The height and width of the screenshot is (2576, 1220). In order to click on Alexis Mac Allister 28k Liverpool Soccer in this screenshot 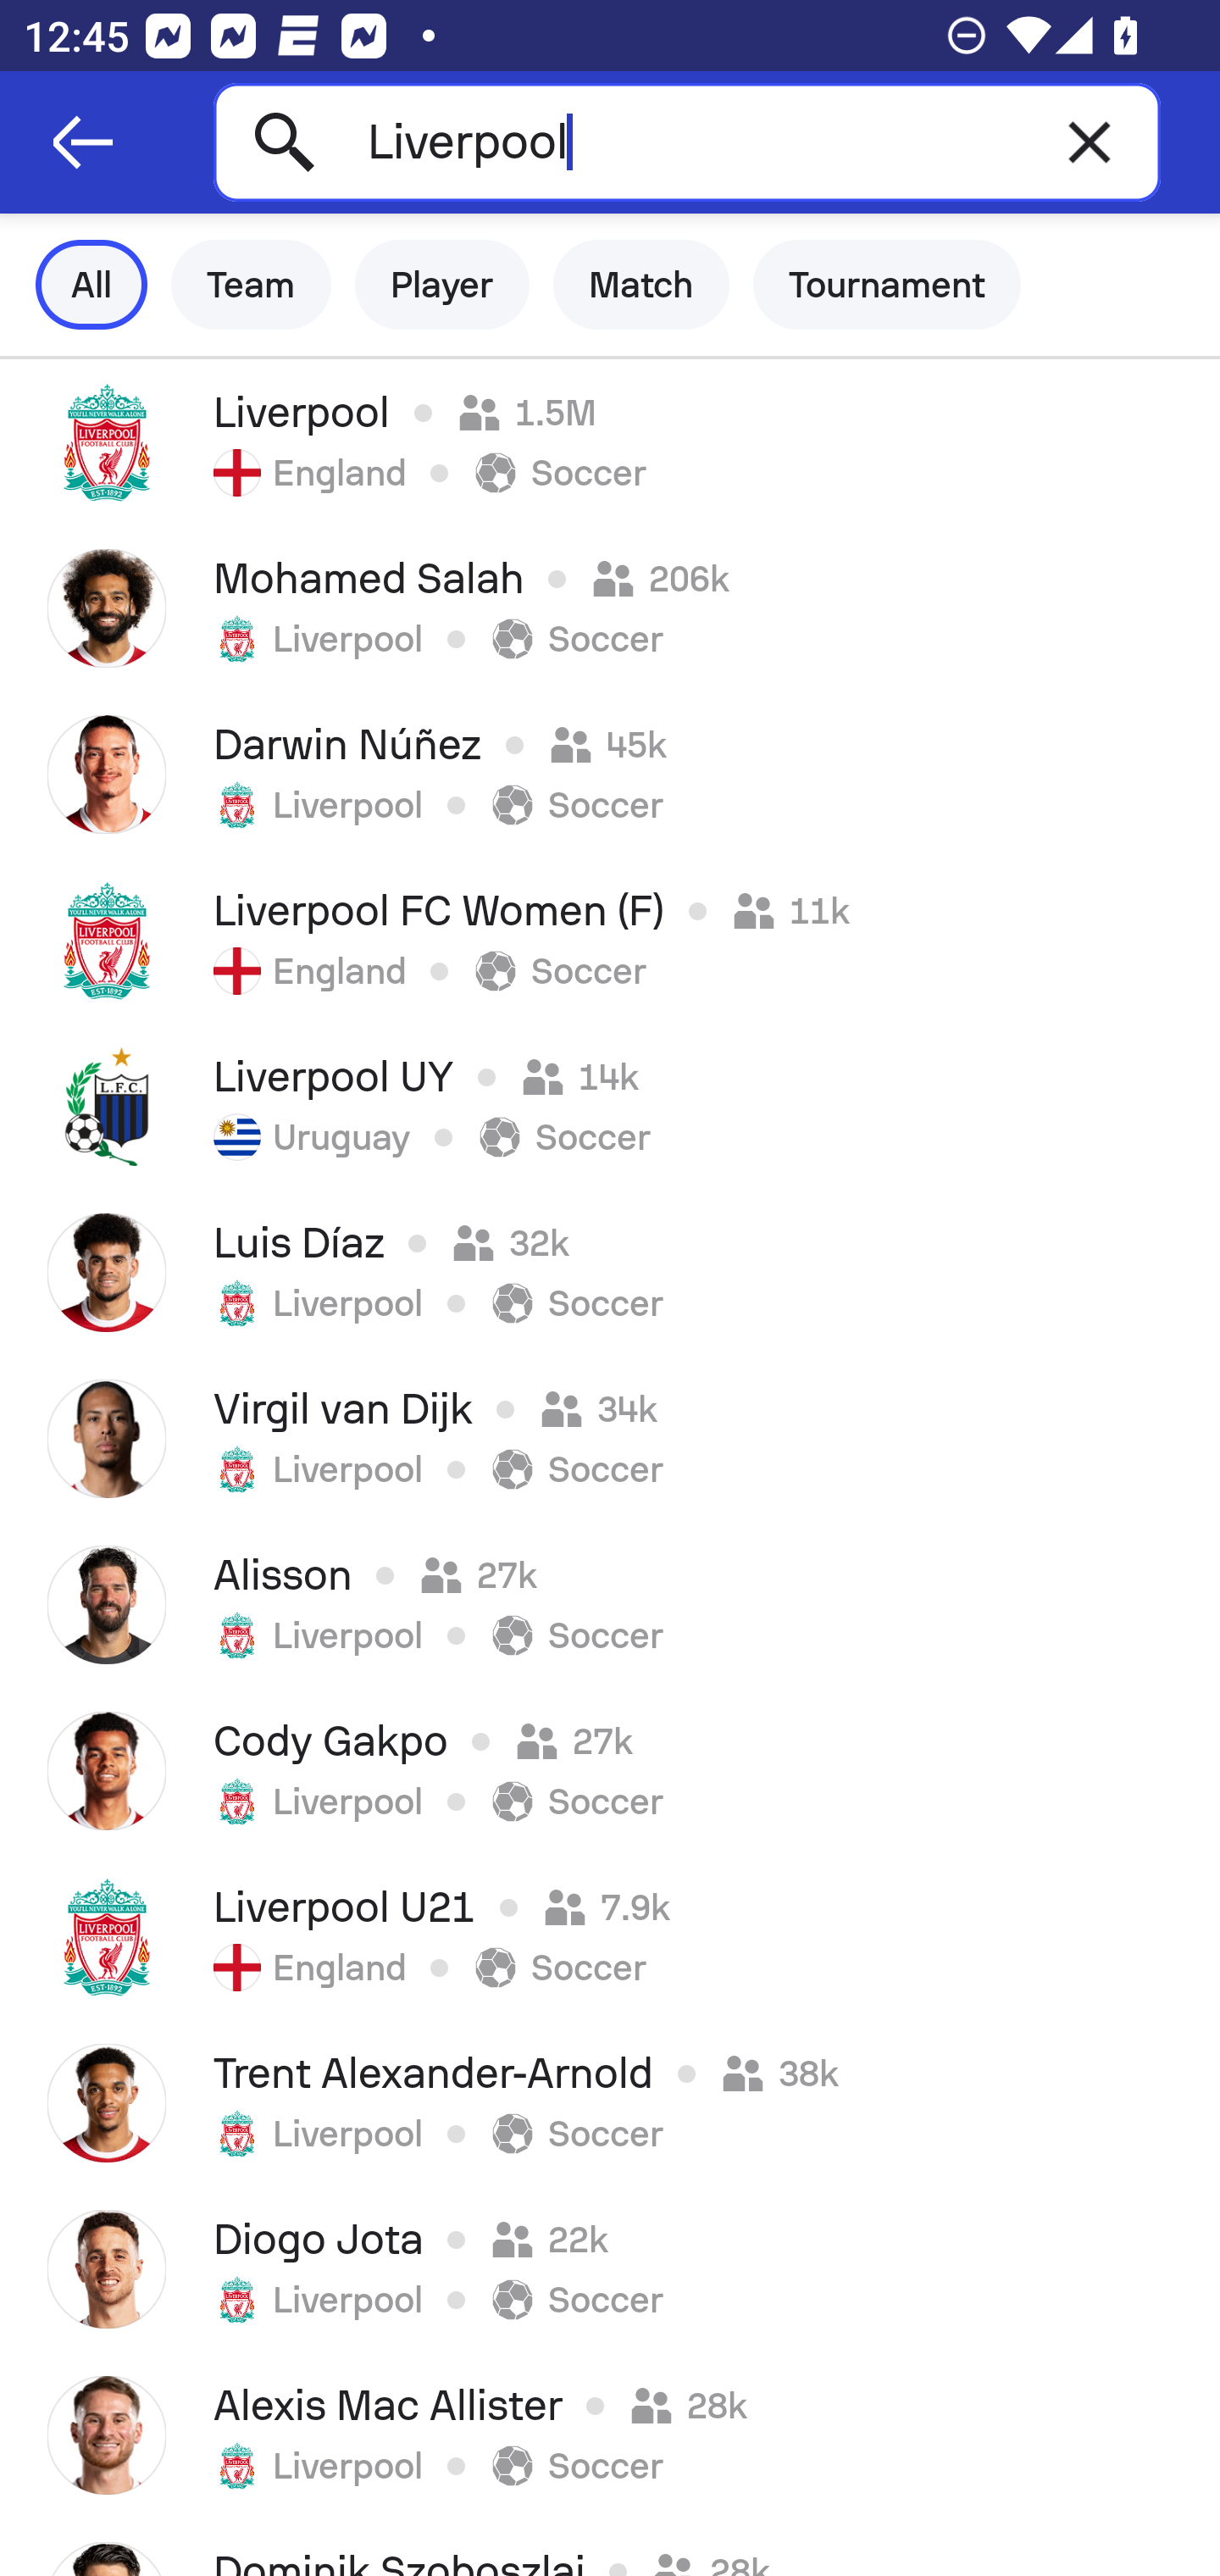, I will do `click(610, 2435)`.